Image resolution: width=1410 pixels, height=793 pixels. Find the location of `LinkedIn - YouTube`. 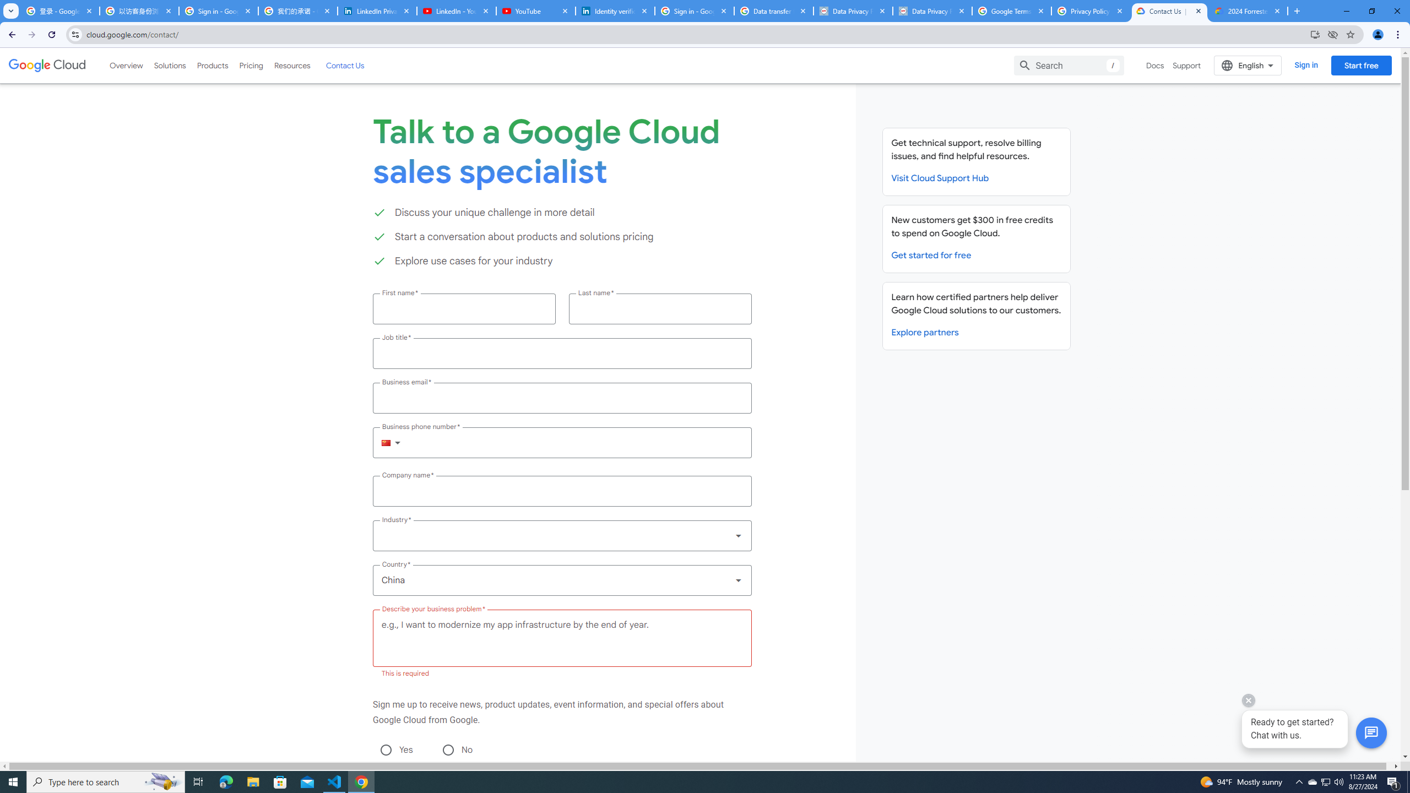

LinkedIn - YouTube is located at coordinates (456, 11).